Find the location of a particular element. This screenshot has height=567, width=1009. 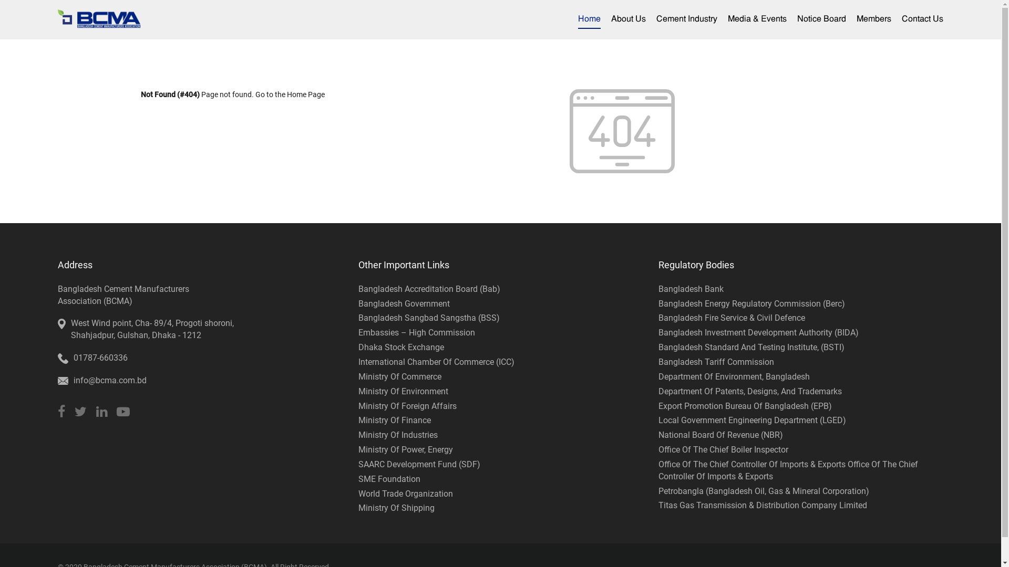

01787-660336 is located at coordinates (101, 358).